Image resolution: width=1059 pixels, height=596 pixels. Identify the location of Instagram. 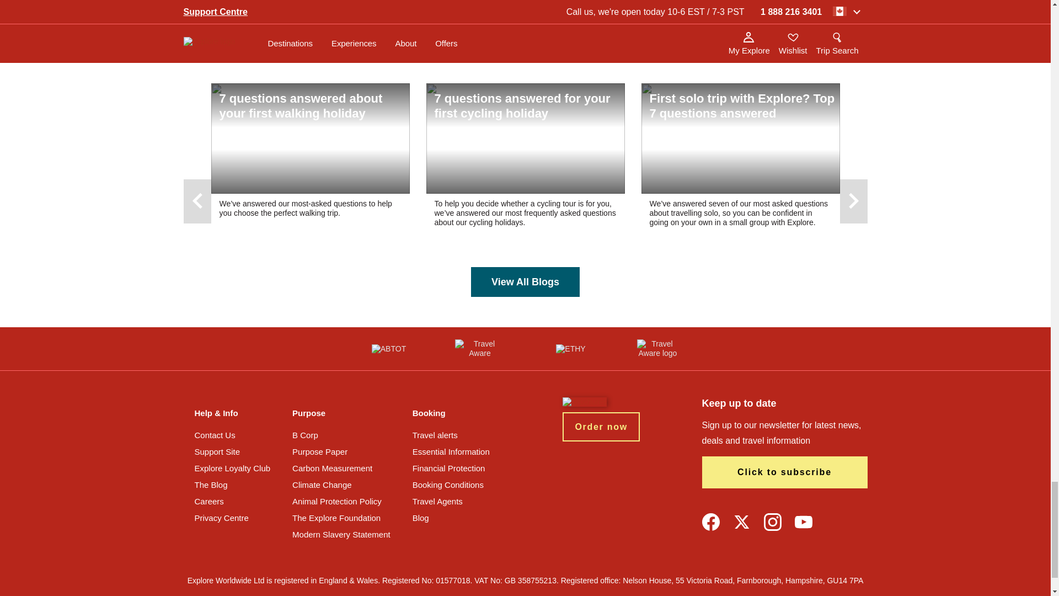
(772, 522).